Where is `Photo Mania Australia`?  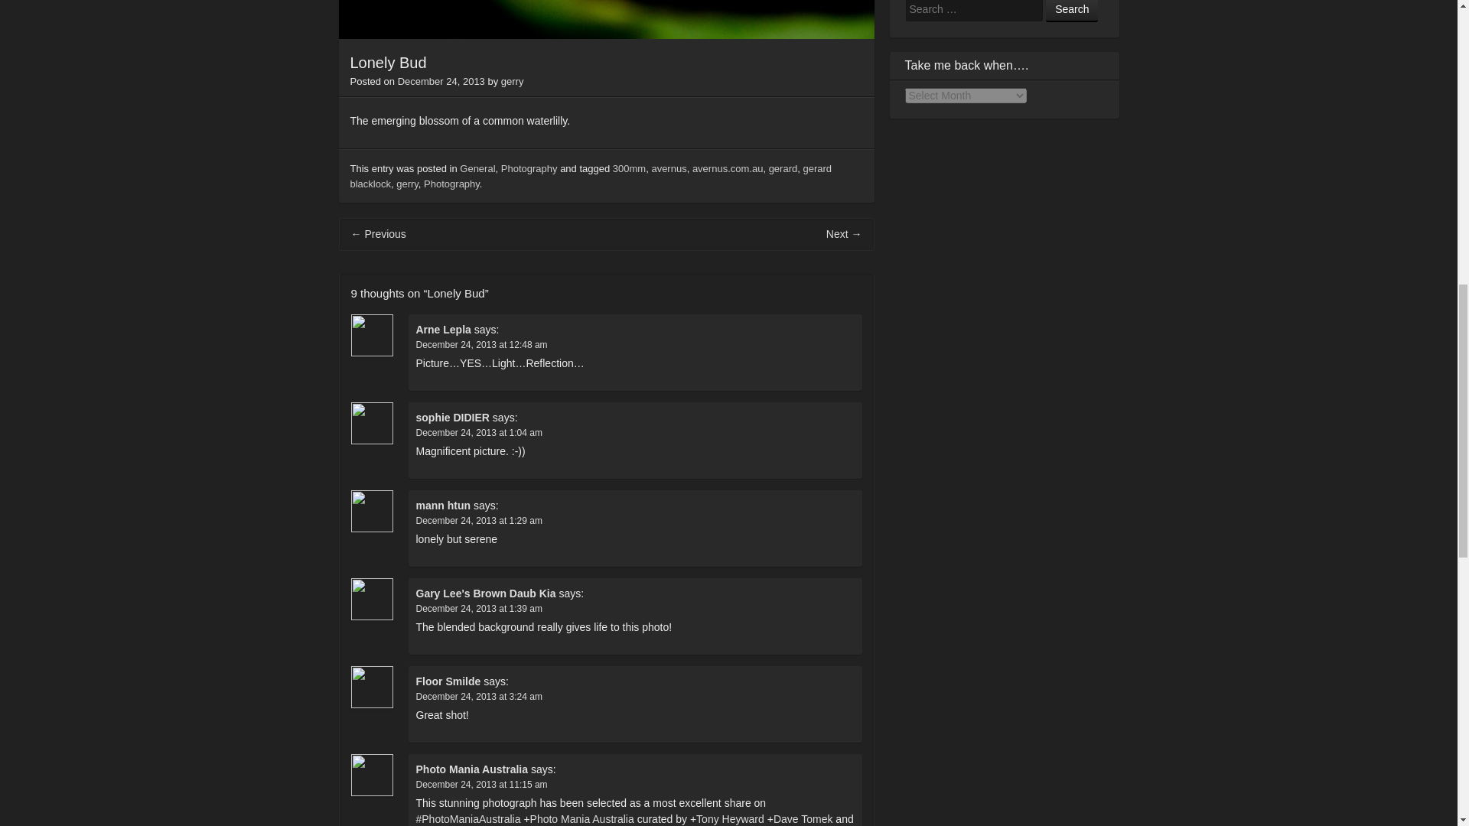 Photo Mania Australia is located at coordinates (582, 818).